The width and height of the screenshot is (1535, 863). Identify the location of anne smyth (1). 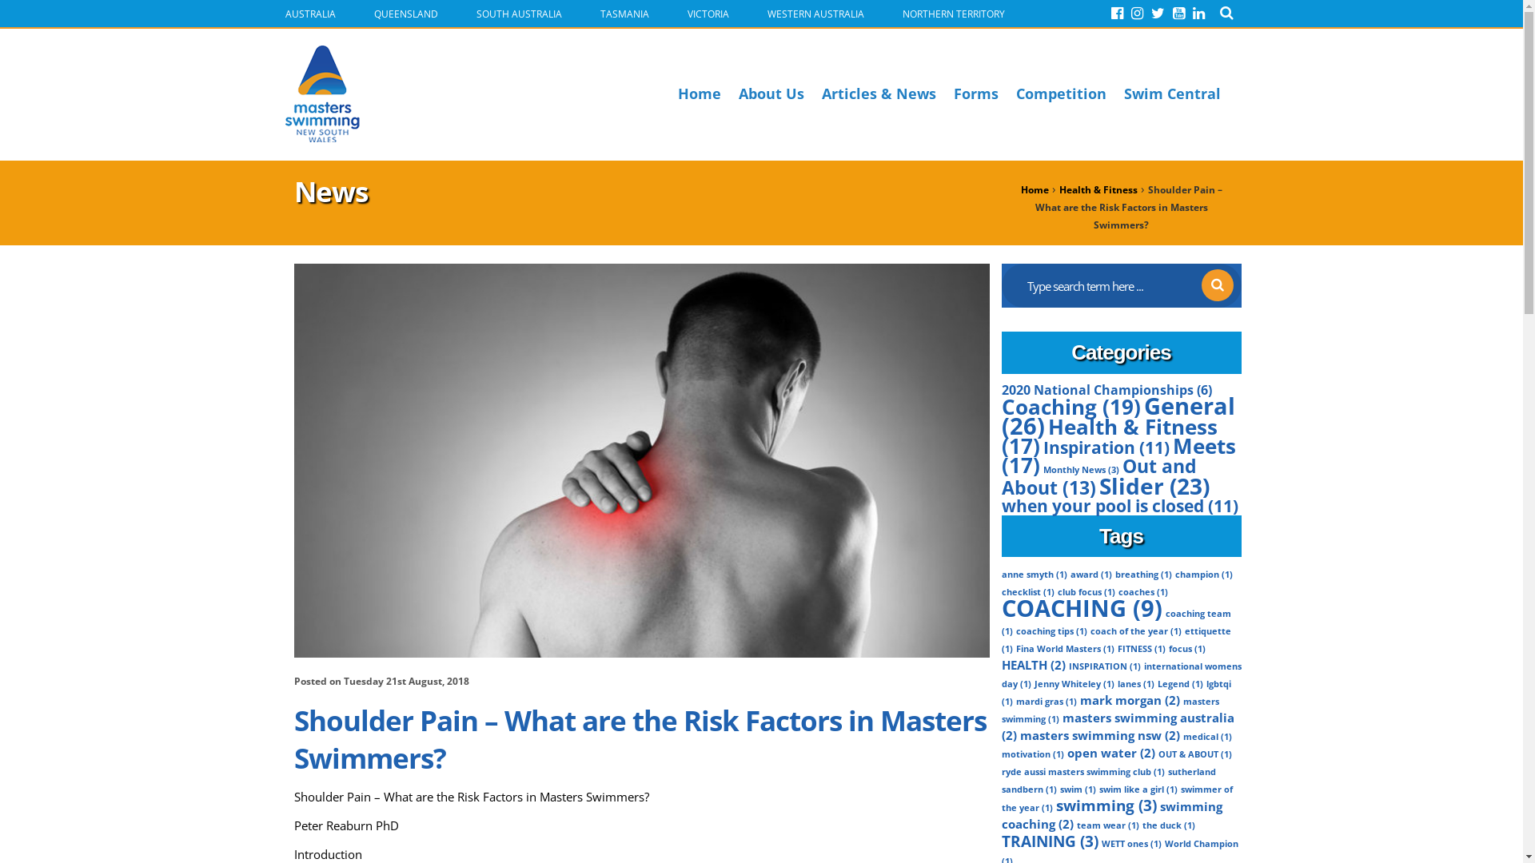
(1034, 575).